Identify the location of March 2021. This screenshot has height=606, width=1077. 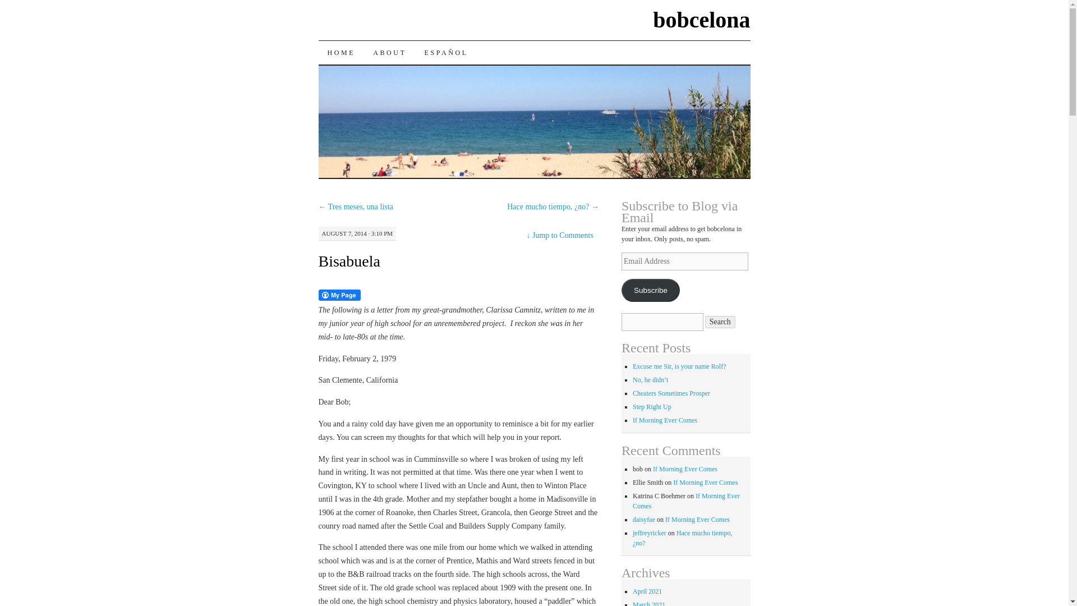
(649, 604).